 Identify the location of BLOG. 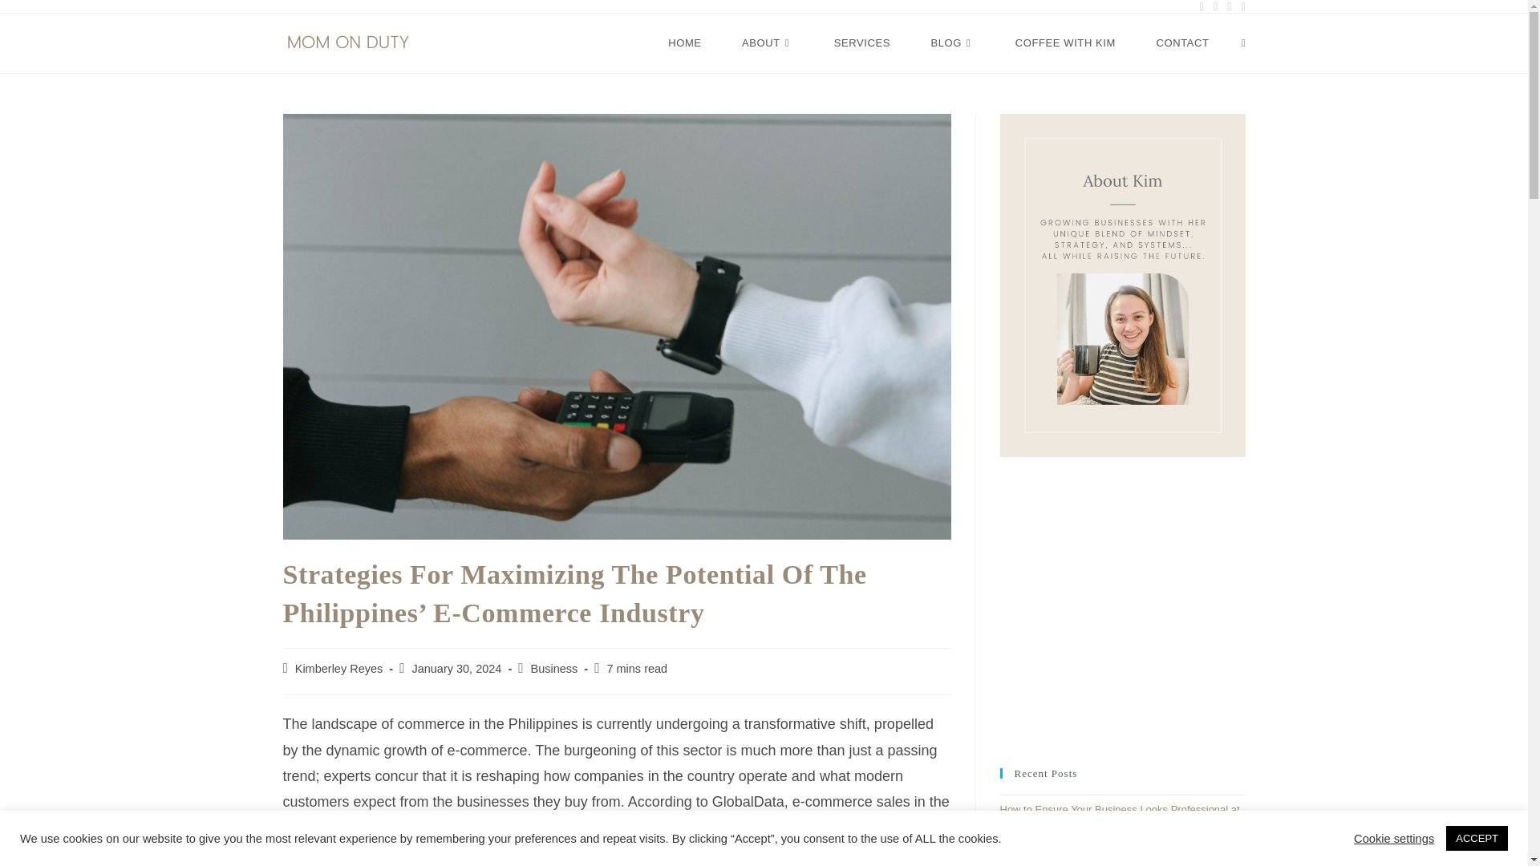
(952, 43).